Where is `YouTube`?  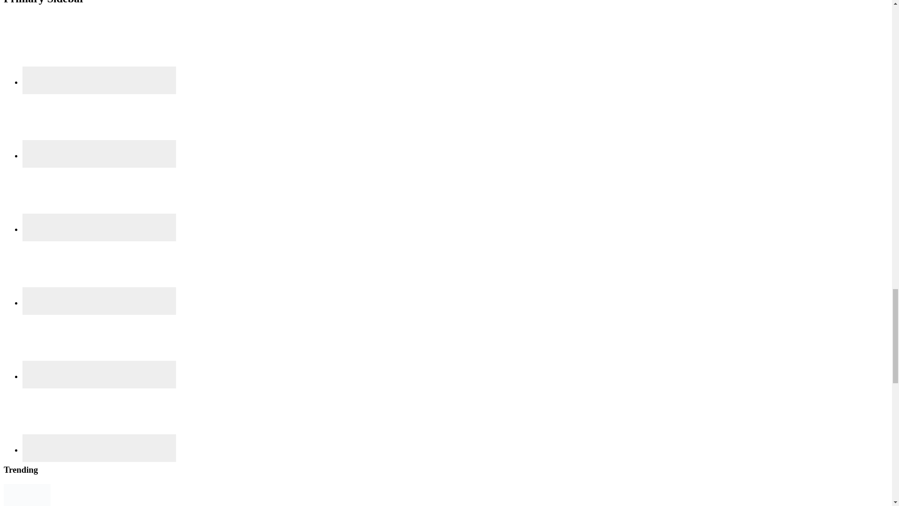 YouTube is located at coordinates (99, 417).